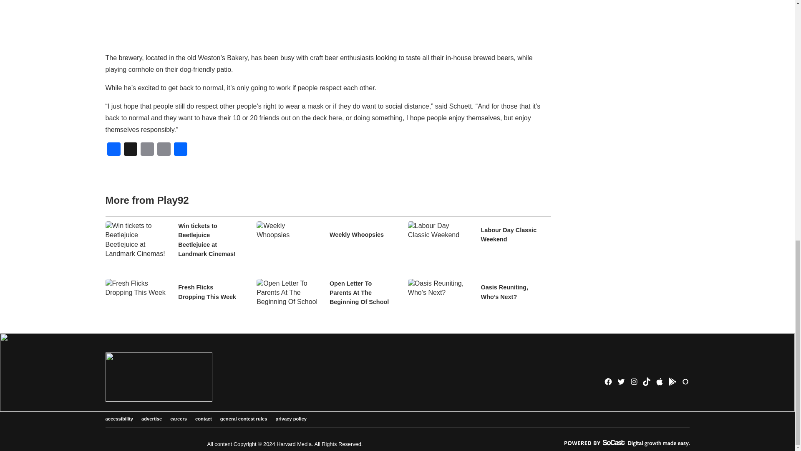 This screenshot has width=801, height=451. Describe the element at coordinates (118, 419) in the screenshot. I see `accessibility` at that location.